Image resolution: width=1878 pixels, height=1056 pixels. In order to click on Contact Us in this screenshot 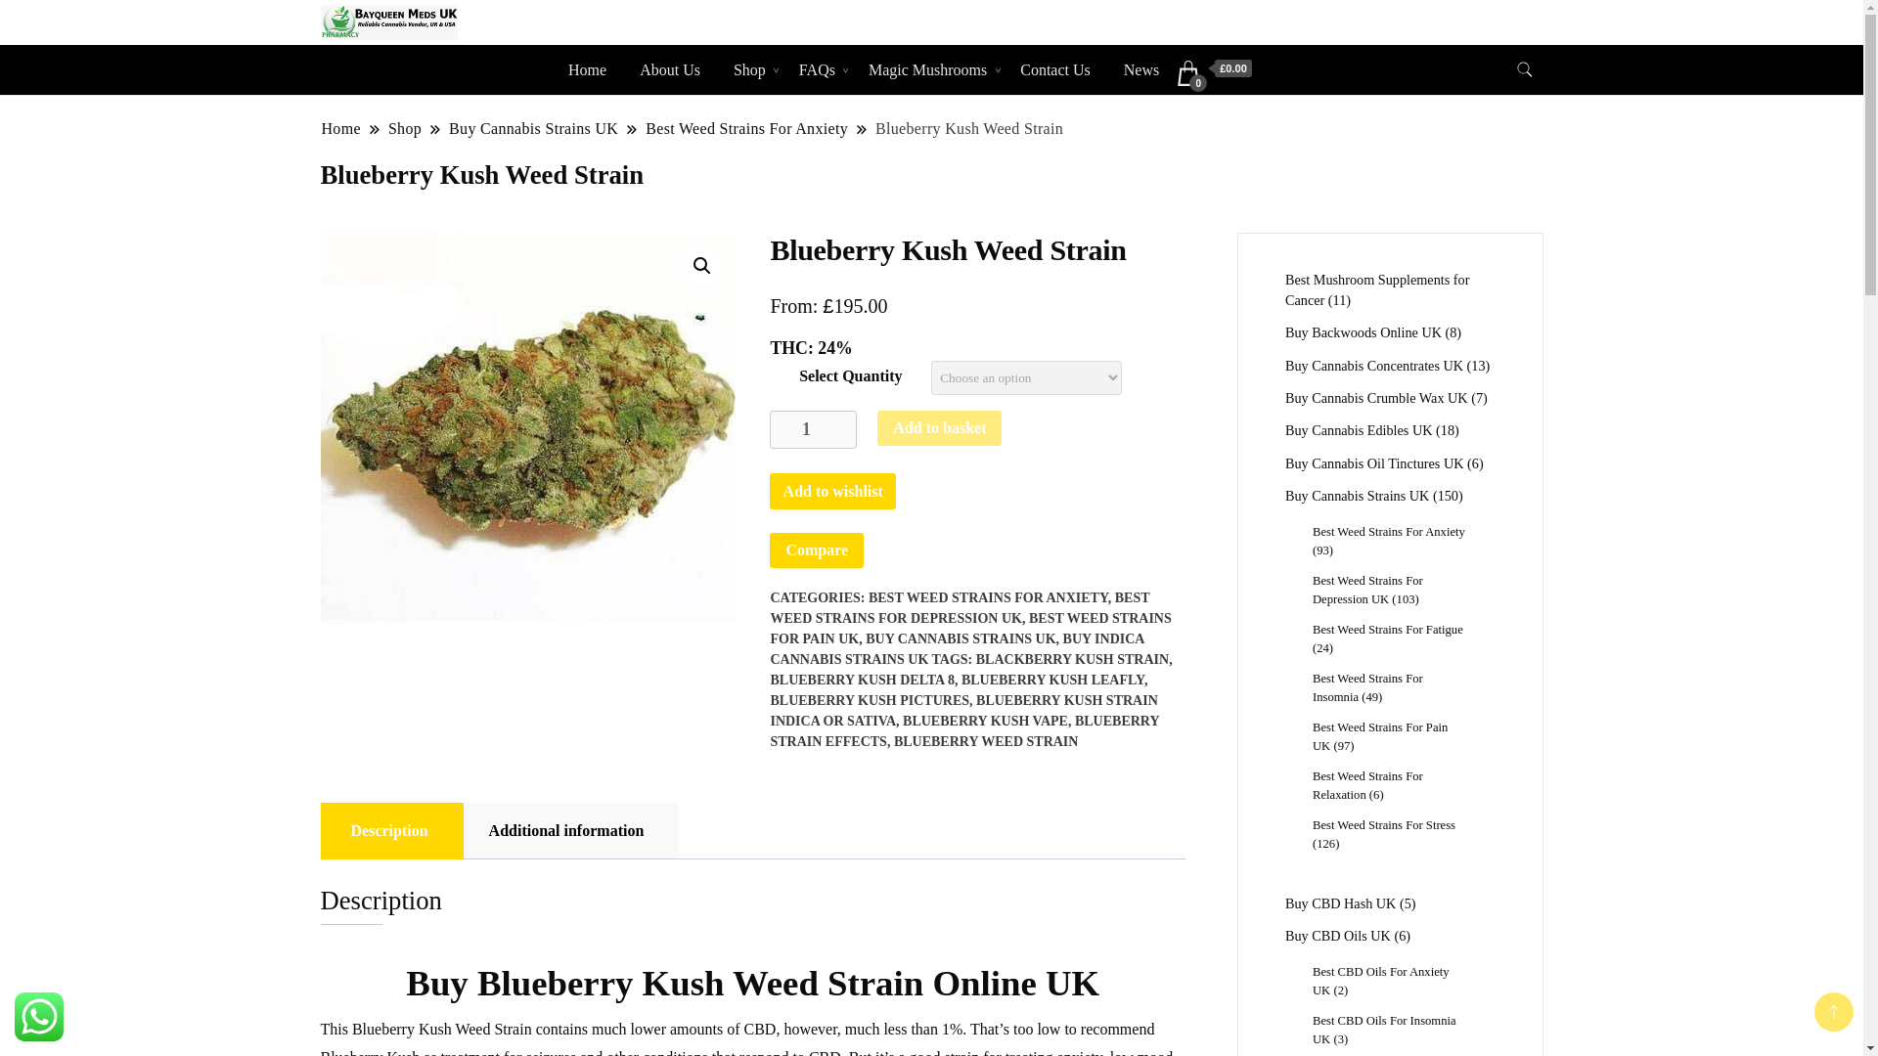, I will do `click(1054, 70)`.